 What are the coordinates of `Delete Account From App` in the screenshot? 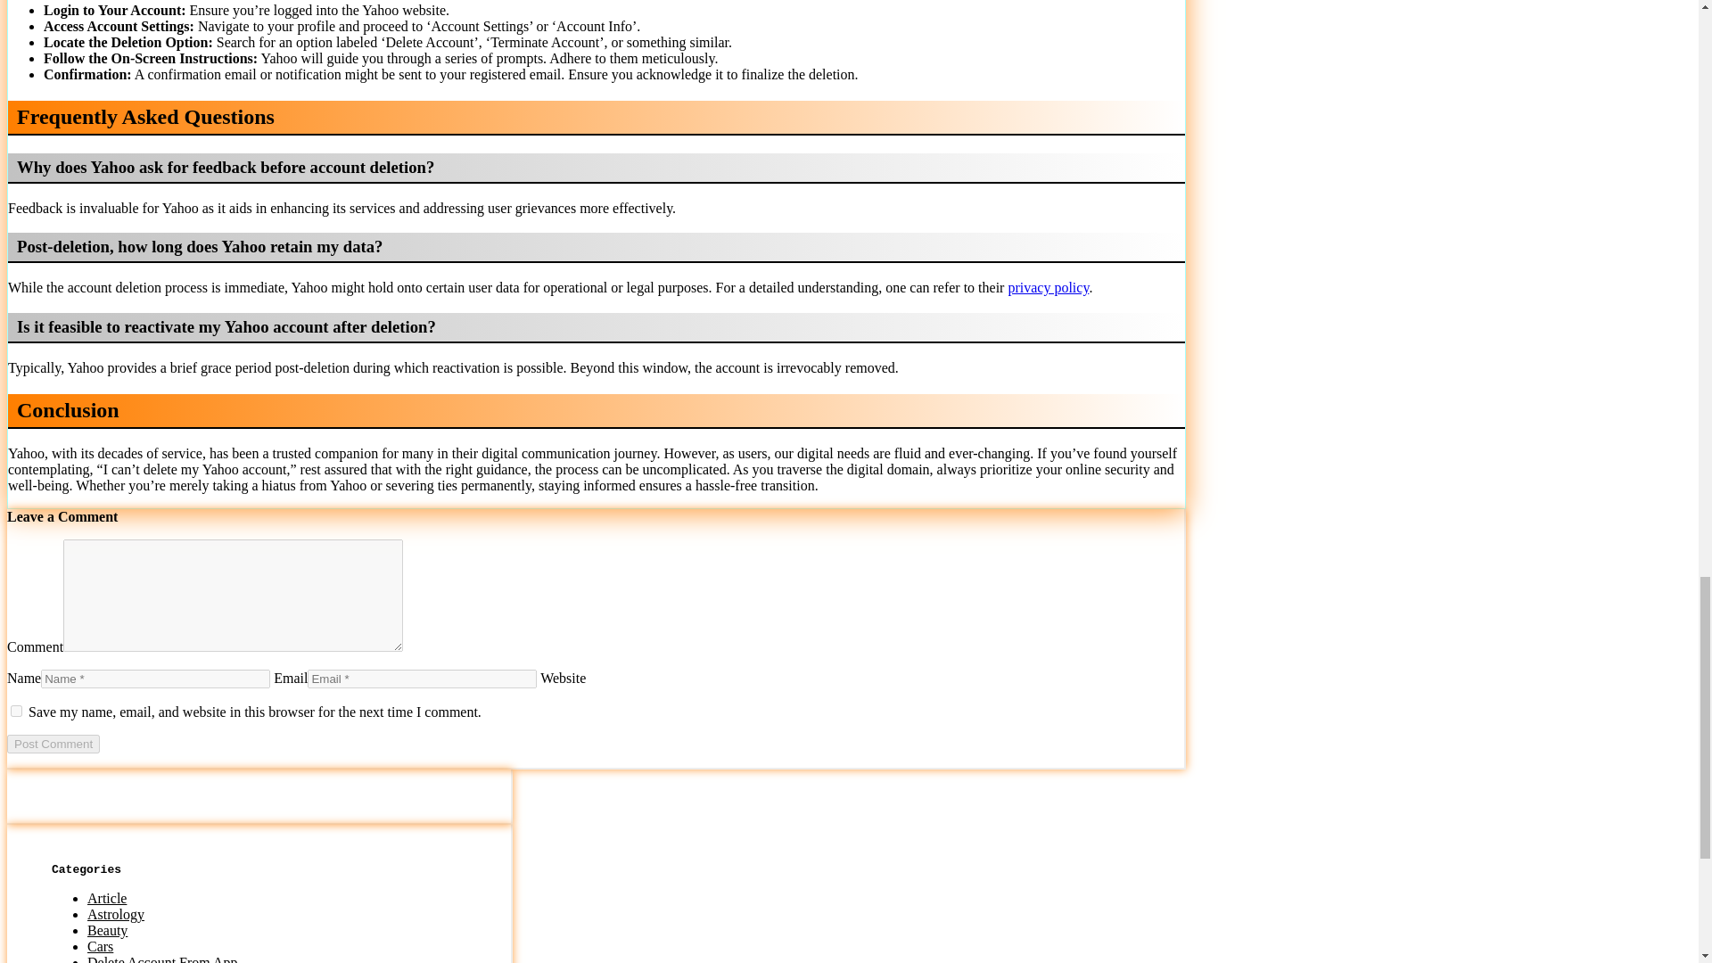 It's located at (162, 959).